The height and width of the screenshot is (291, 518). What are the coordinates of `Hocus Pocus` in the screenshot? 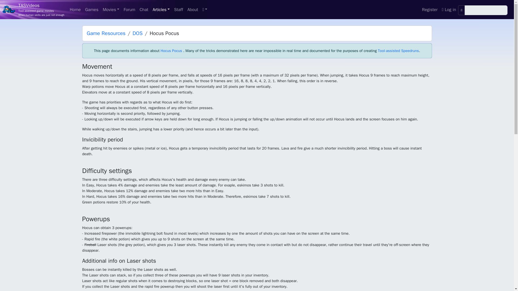 It's located at (171, 51).